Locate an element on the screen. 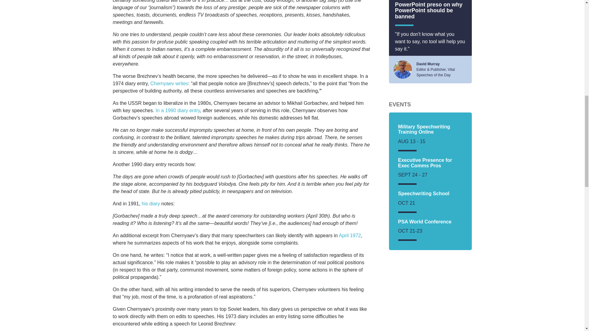 Image resolution: width=589 pixels, height=331 pixels. Chernyaev writes is located at coordinates (169, 83).